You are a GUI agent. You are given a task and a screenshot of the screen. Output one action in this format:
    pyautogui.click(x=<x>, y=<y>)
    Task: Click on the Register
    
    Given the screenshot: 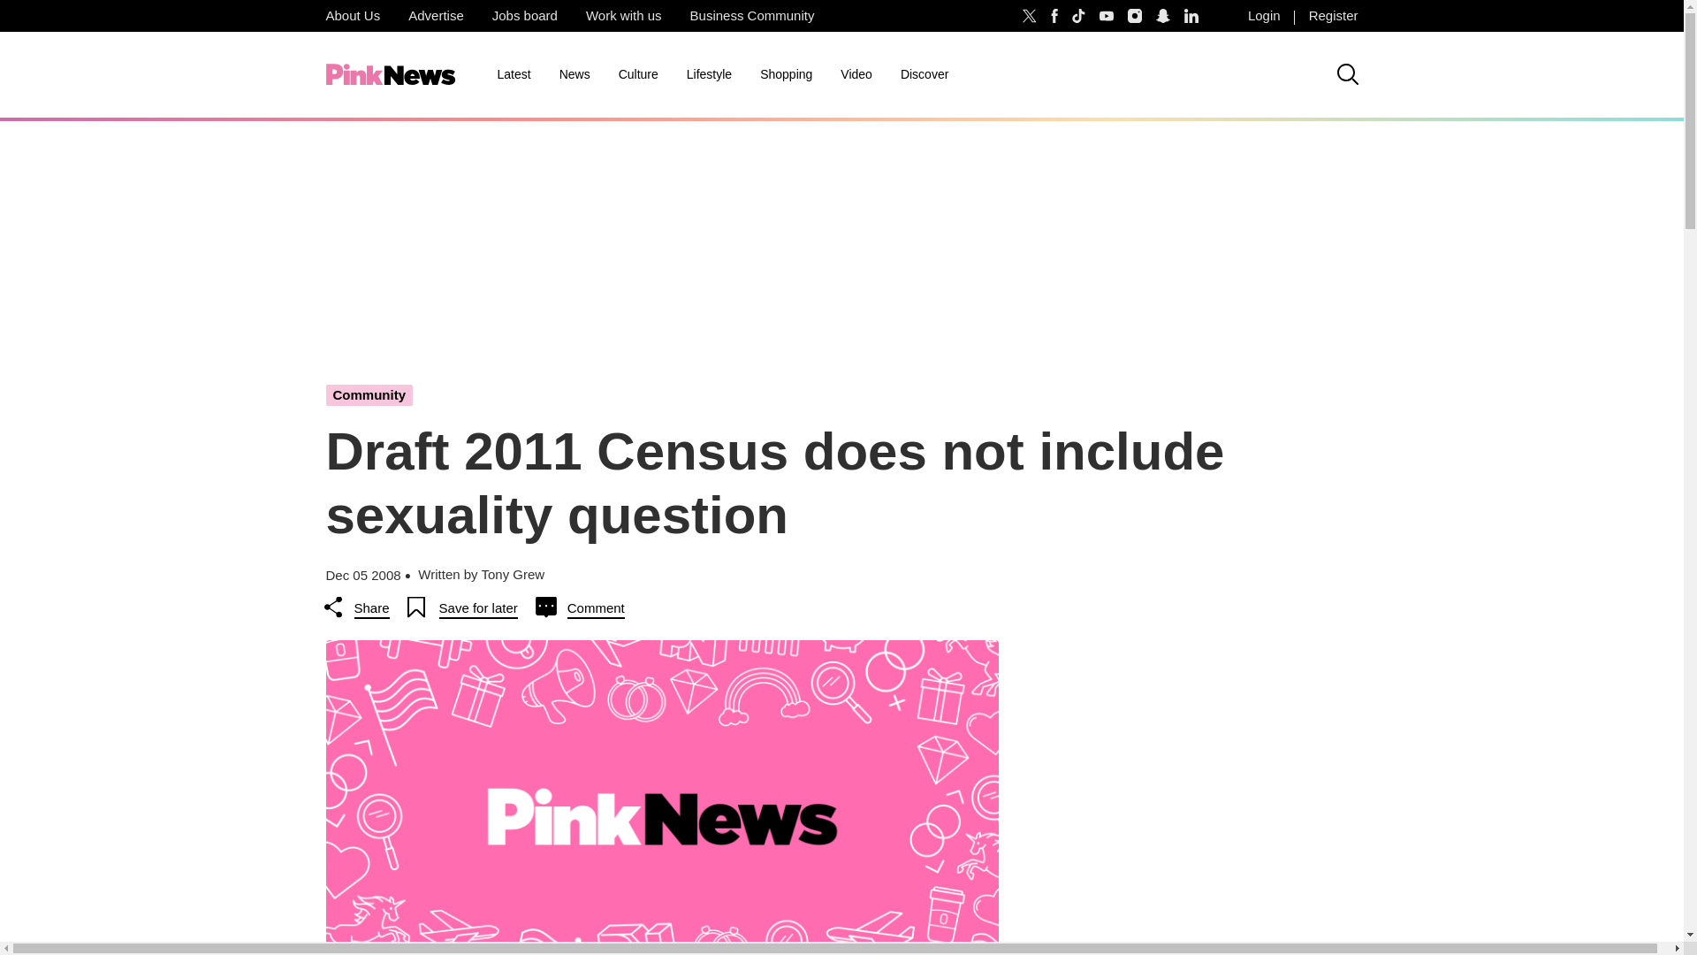 What is the action you would take?
    pyautogui.click(x=1333, y=16)
    